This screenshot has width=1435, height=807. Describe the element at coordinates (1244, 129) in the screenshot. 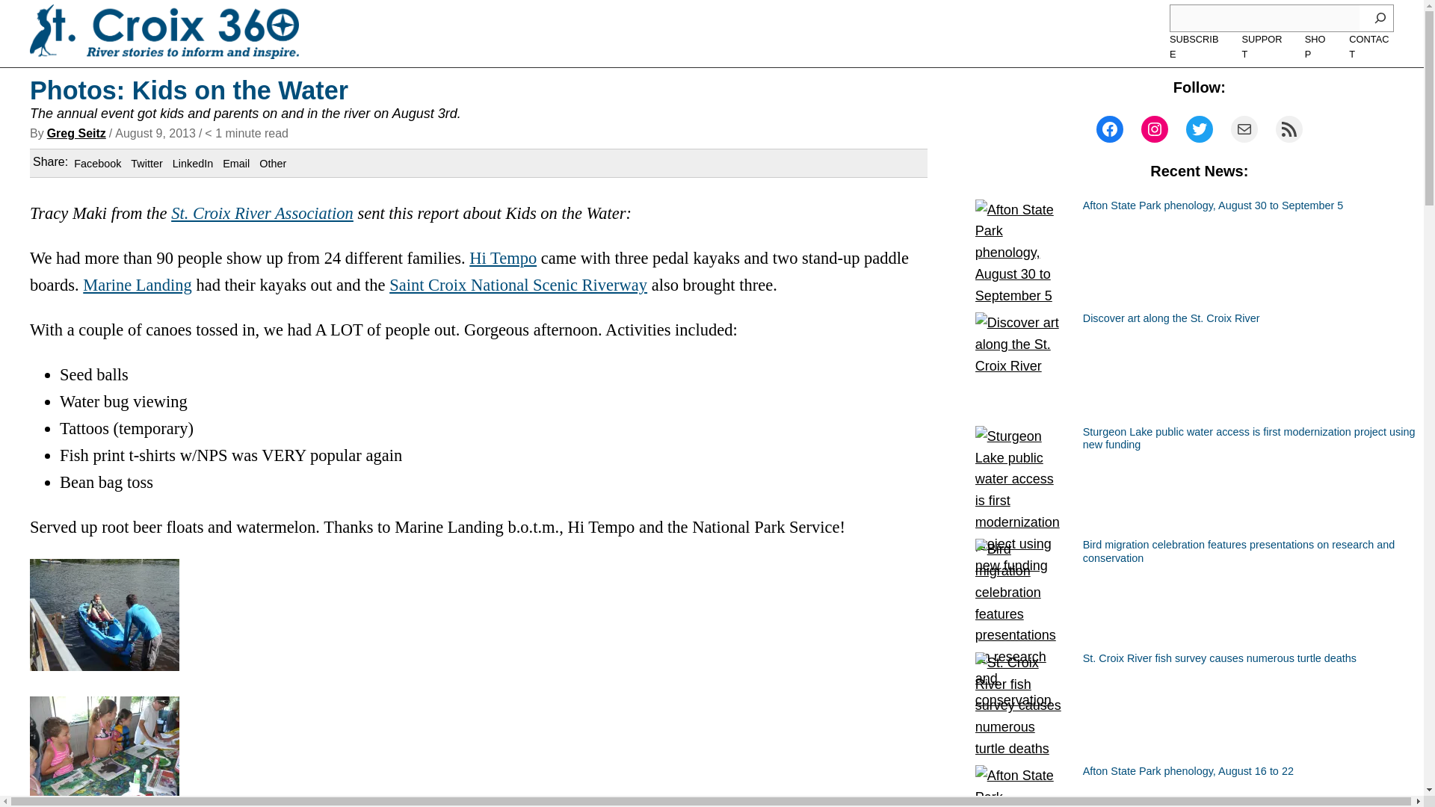

I see `Mail` at that location.